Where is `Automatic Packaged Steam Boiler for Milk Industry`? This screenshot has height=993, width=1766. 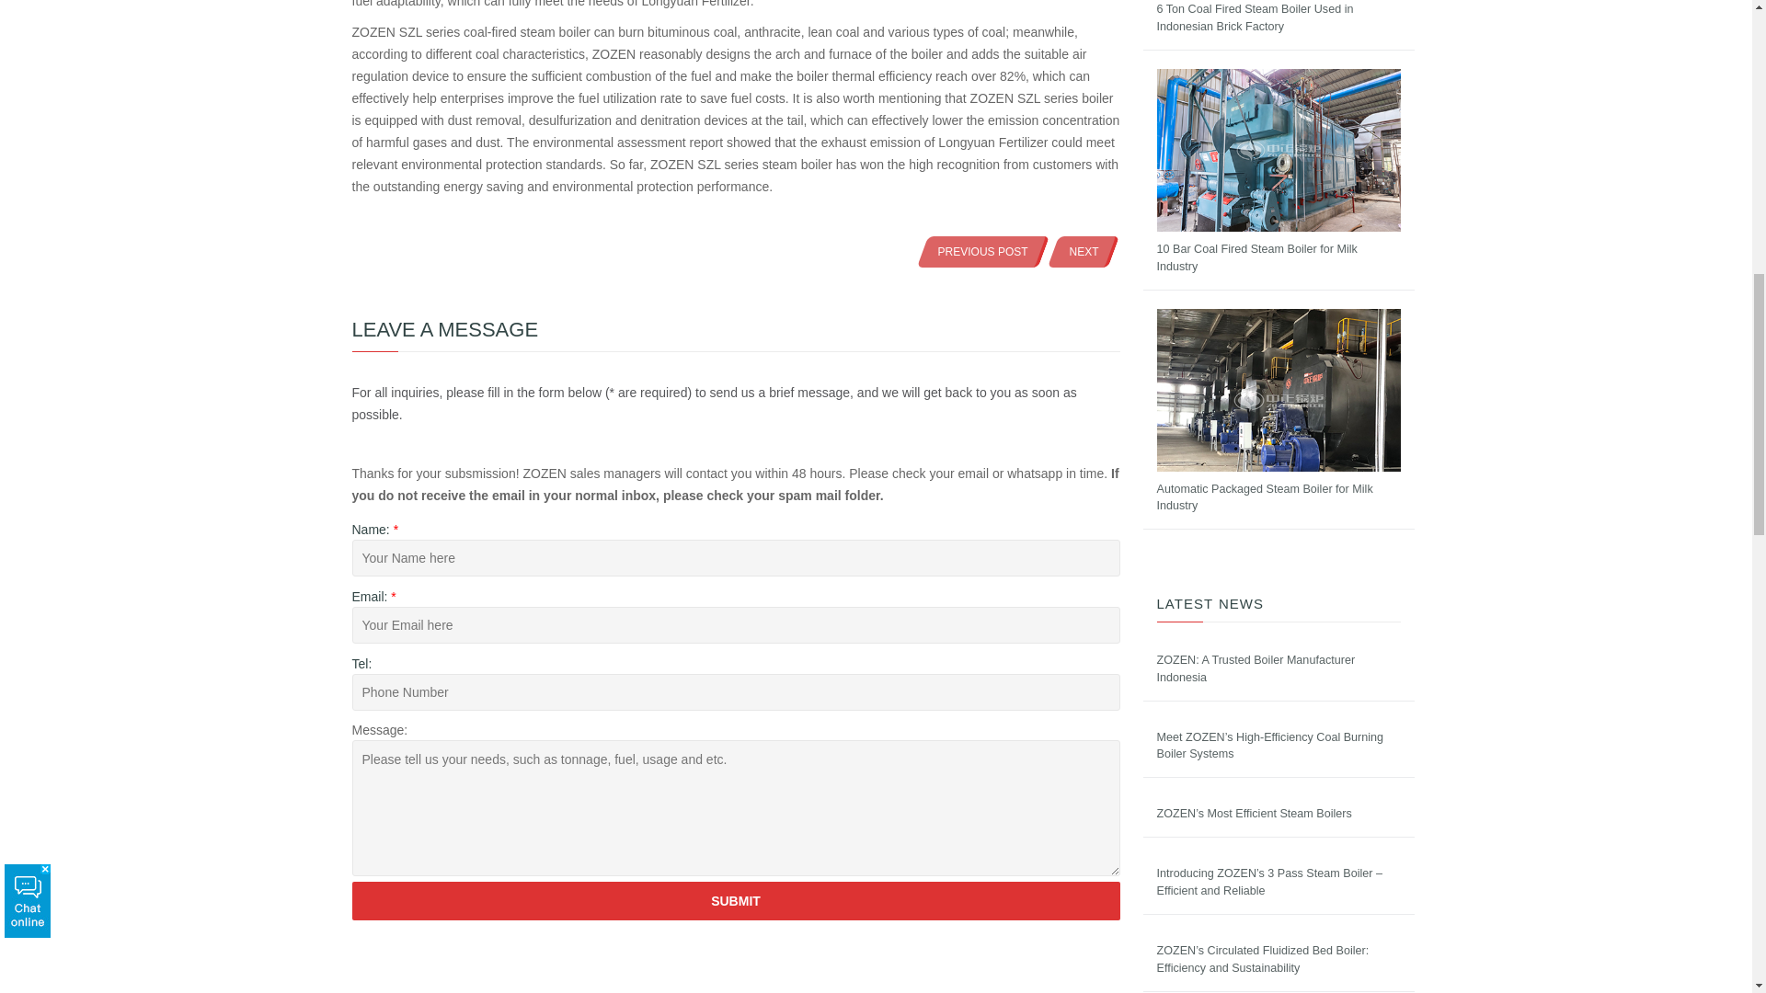
Automatic Packaged Steam Boiler for Milk Industry is located at coordinates (1265, 496).